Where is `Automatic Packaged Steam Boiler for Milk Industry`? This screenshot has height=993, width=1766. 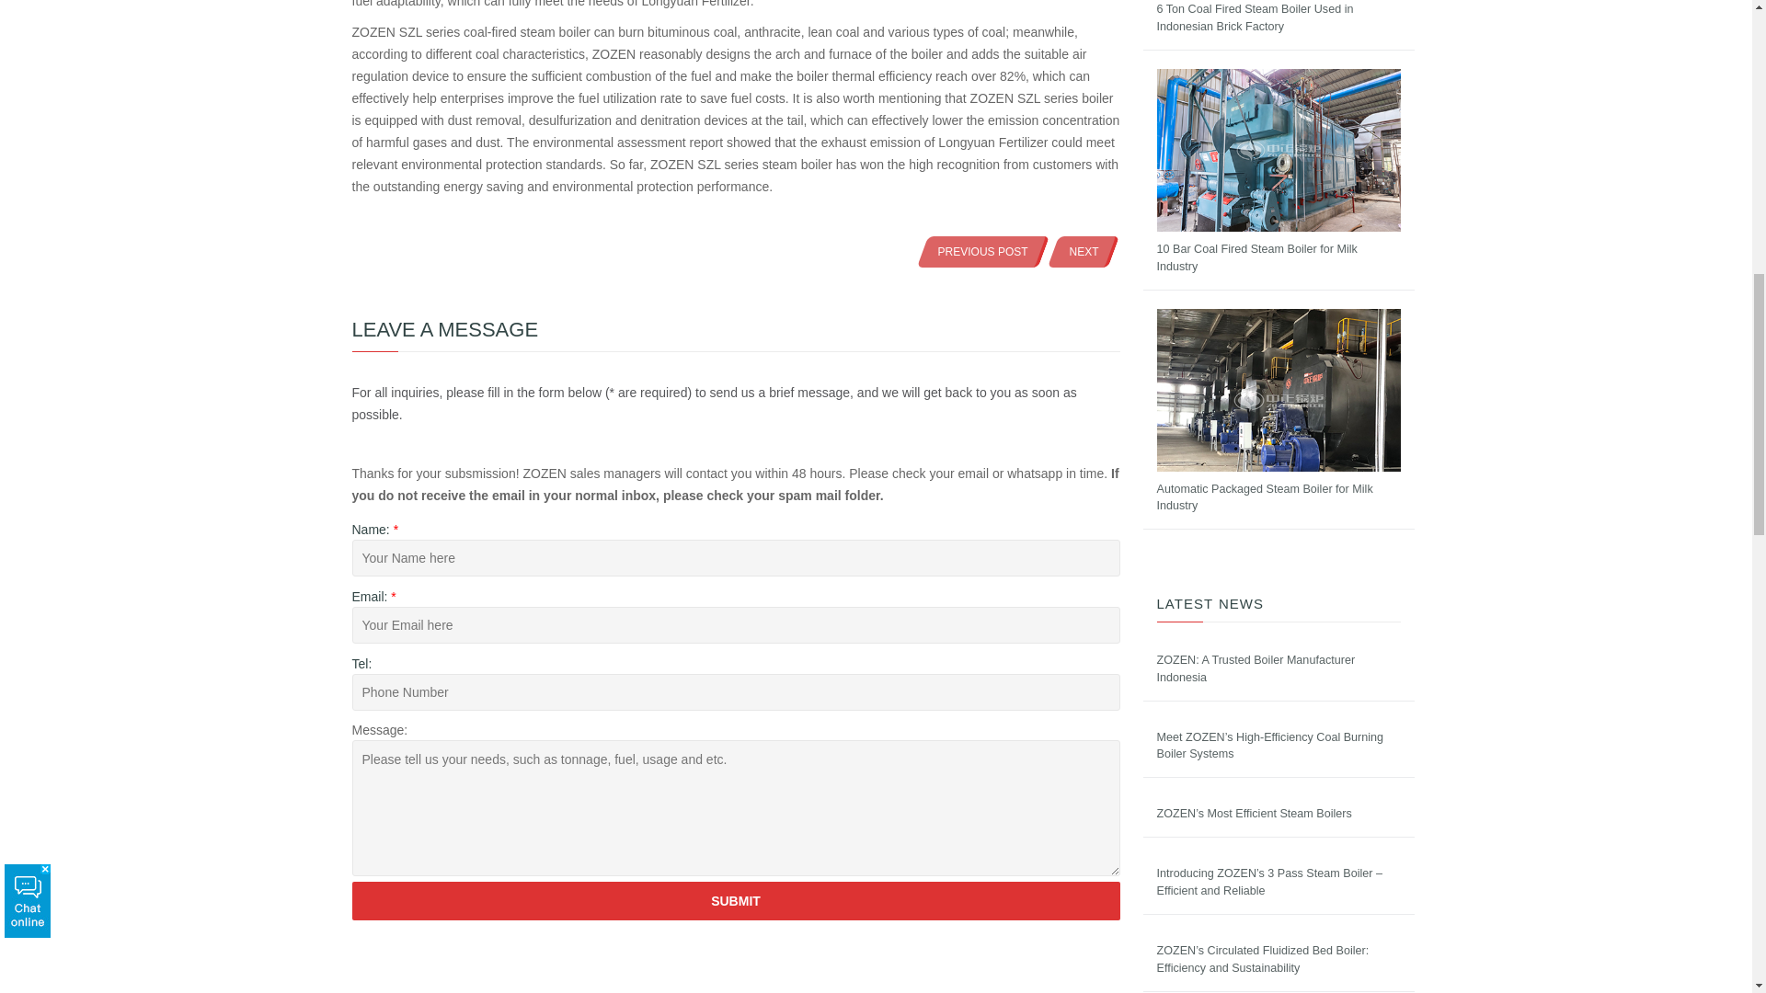
Automatic Packaged Steam Boiler for Milk Industry is located at coordinates (1265, 496).